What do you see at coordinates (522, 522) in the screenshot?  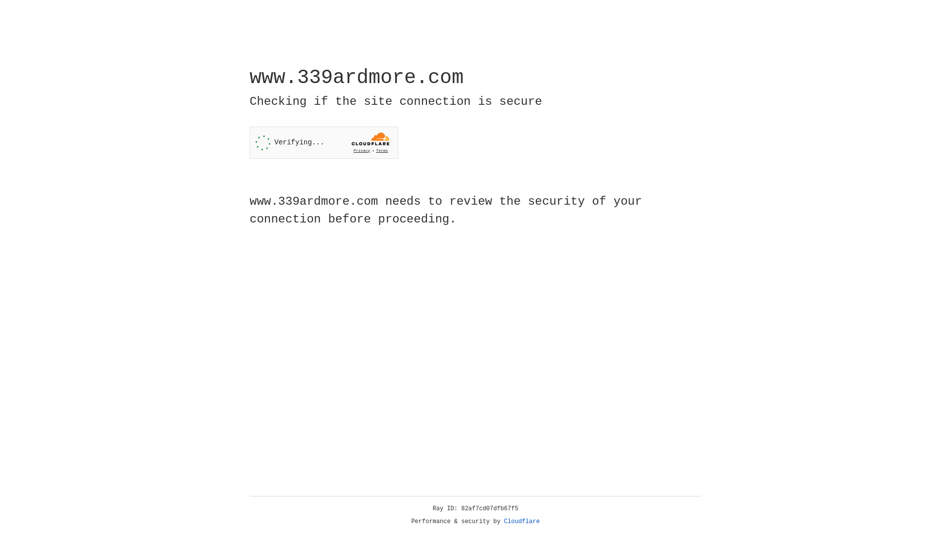 I see `Cloudflare` at bounding box center [522, 522].